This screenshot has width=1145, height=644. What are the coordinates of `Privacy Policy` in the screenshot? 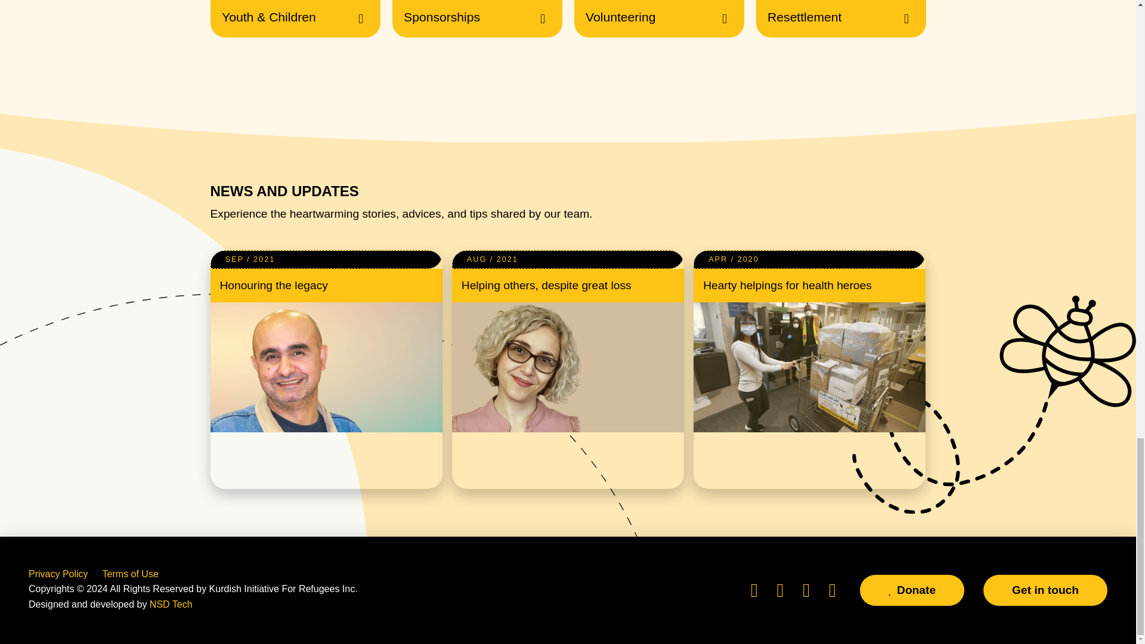 It's located at (58, 574).